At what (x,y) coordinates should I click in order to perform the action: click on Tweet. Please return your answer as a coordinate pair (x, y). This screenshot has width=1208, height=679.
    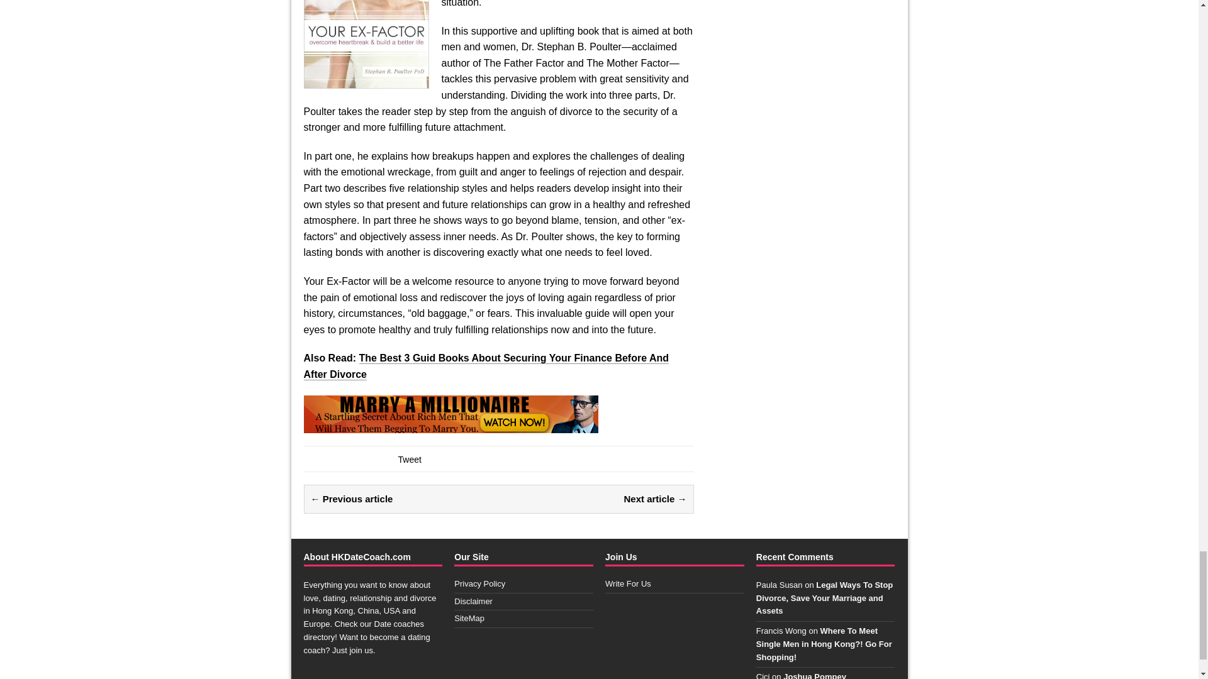
    Looking at the image, I should click on (409, 459).